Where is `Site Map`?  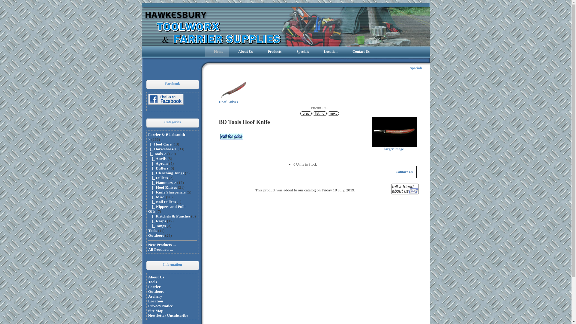
Site Map is located at coordinates (156, 311).